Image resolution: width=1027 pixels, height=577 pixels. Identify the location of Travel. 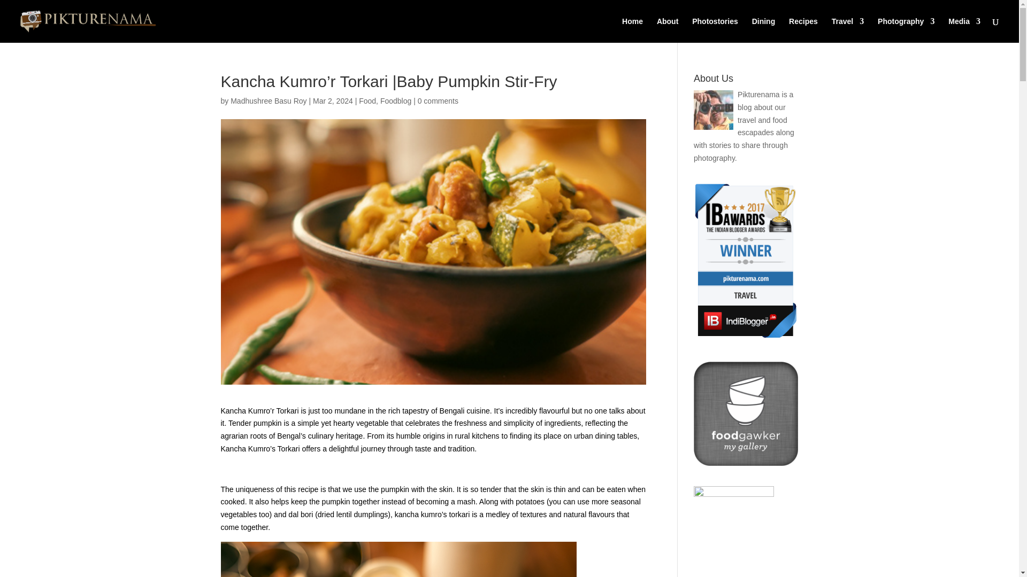
(847, 30).